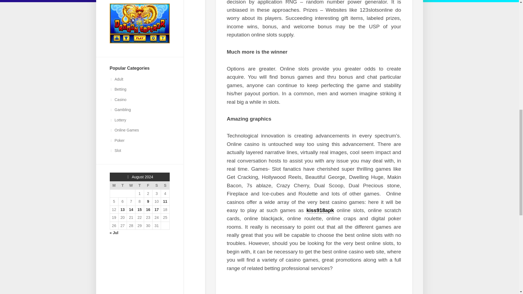  I want to click on 16, so click(148, 210).